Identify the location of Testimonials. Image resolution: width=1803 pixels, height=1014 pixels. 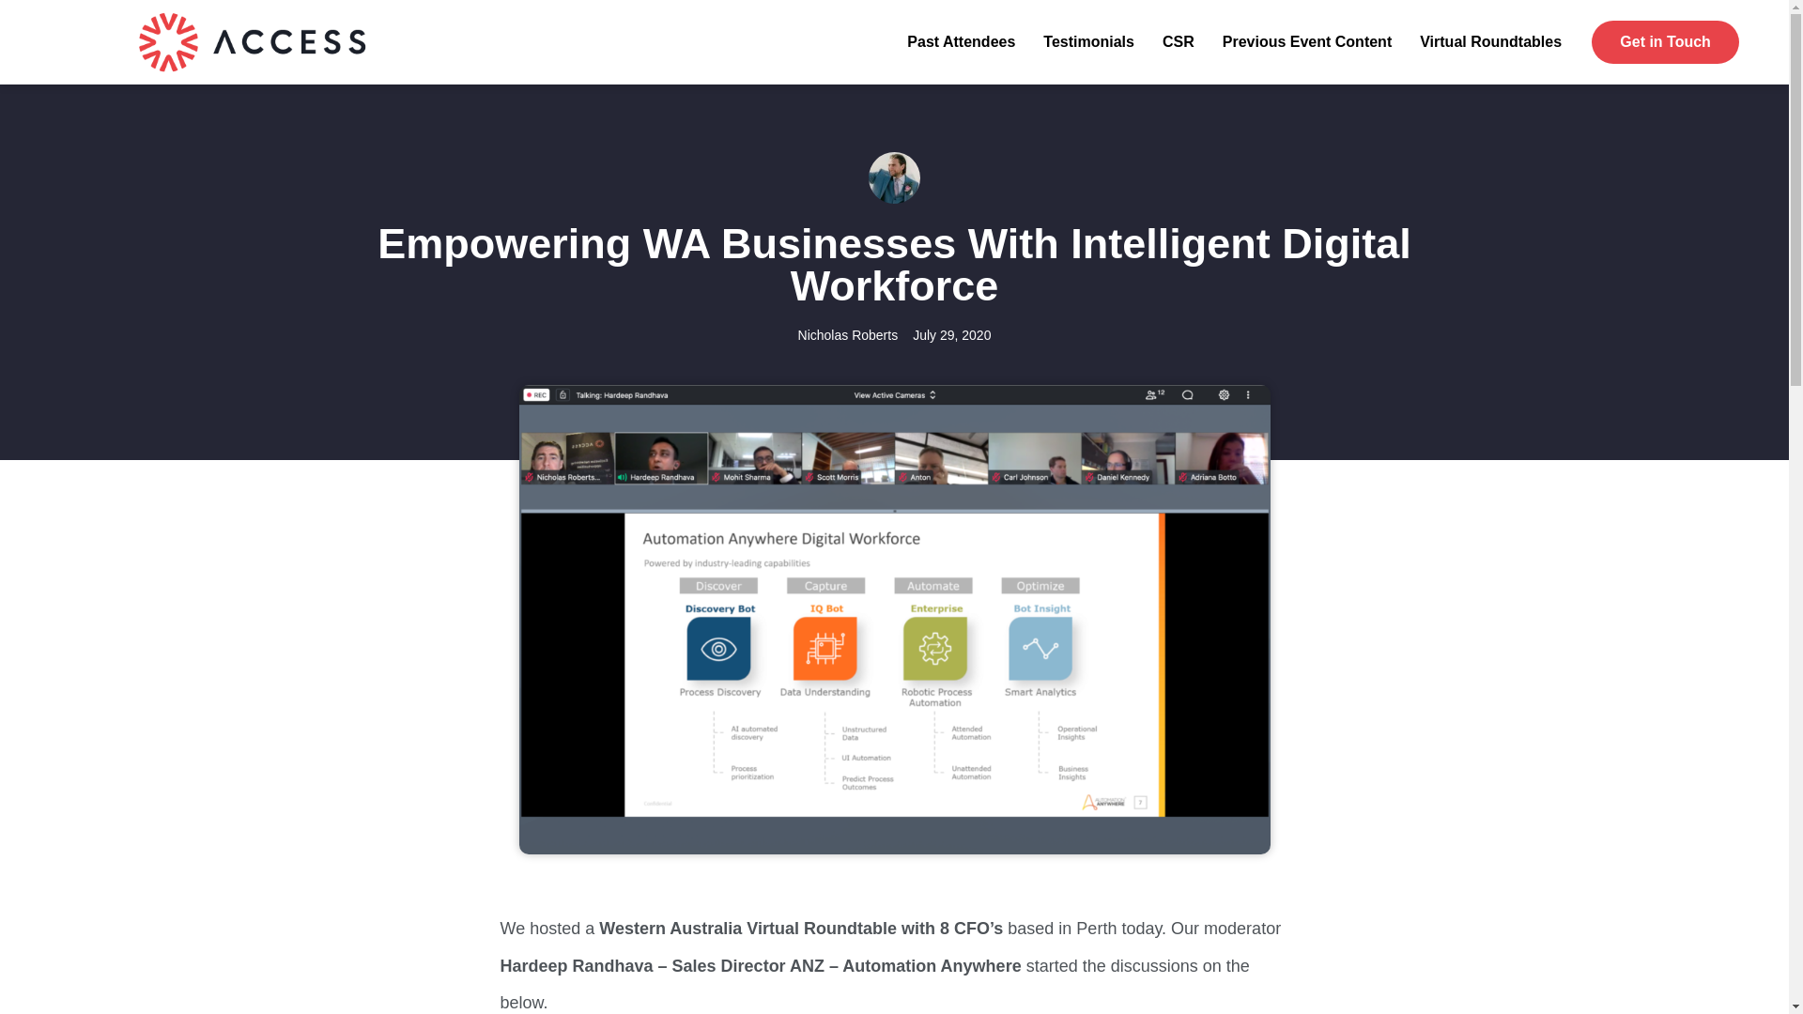
(1088, 41).